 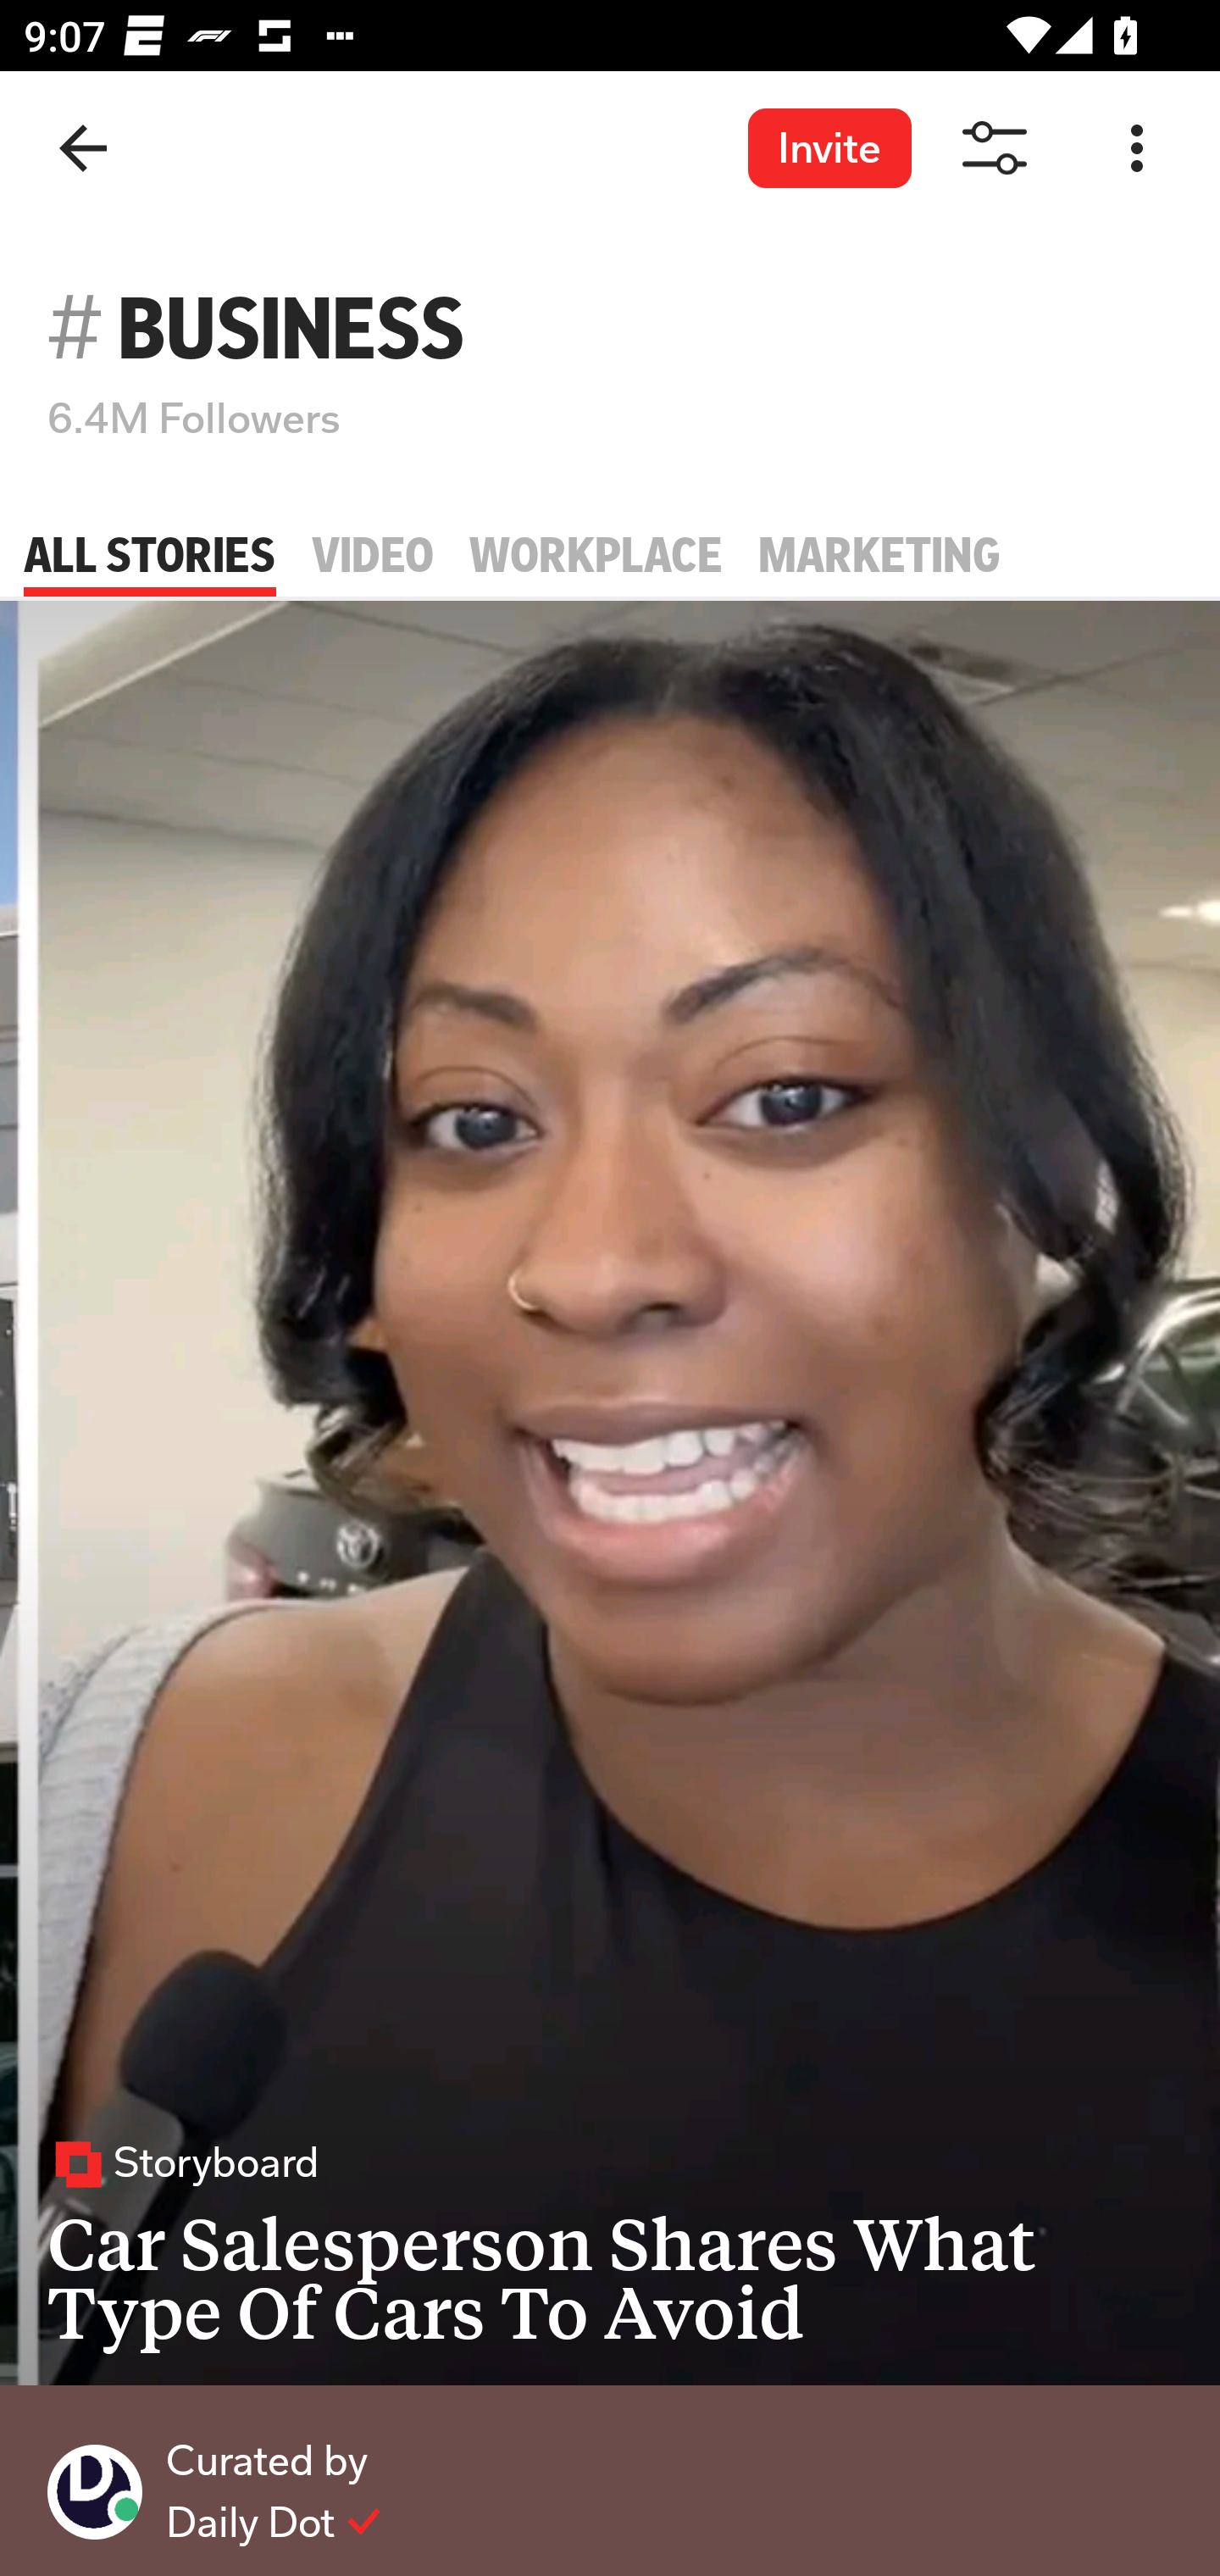 I want to click on Invite, so click(x=829, y=147).